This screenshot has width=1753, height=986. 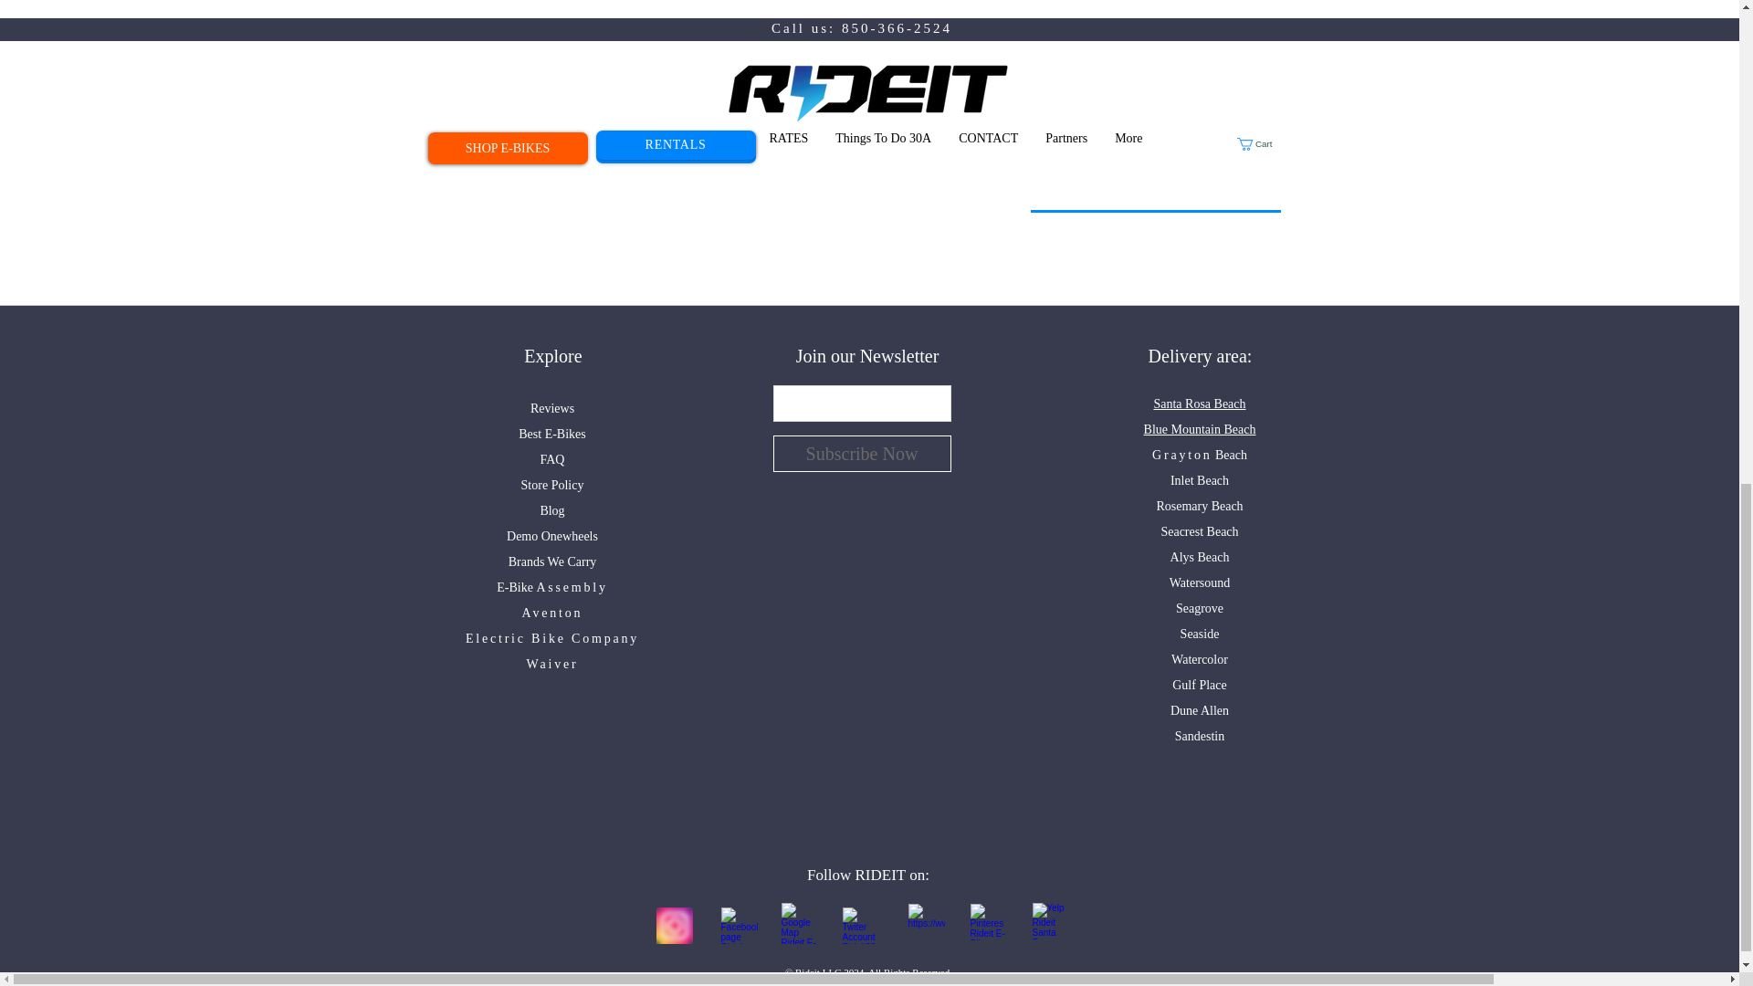 What do you see at coordinates (551, 484) in the screenshot?
I see `Store Policy` at bounding box center [551, 484].